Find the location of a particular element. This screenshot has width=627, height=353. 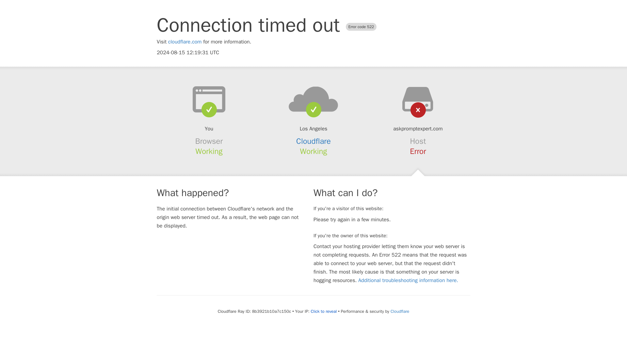

Click to reveal is located at coordinates (323, 311).